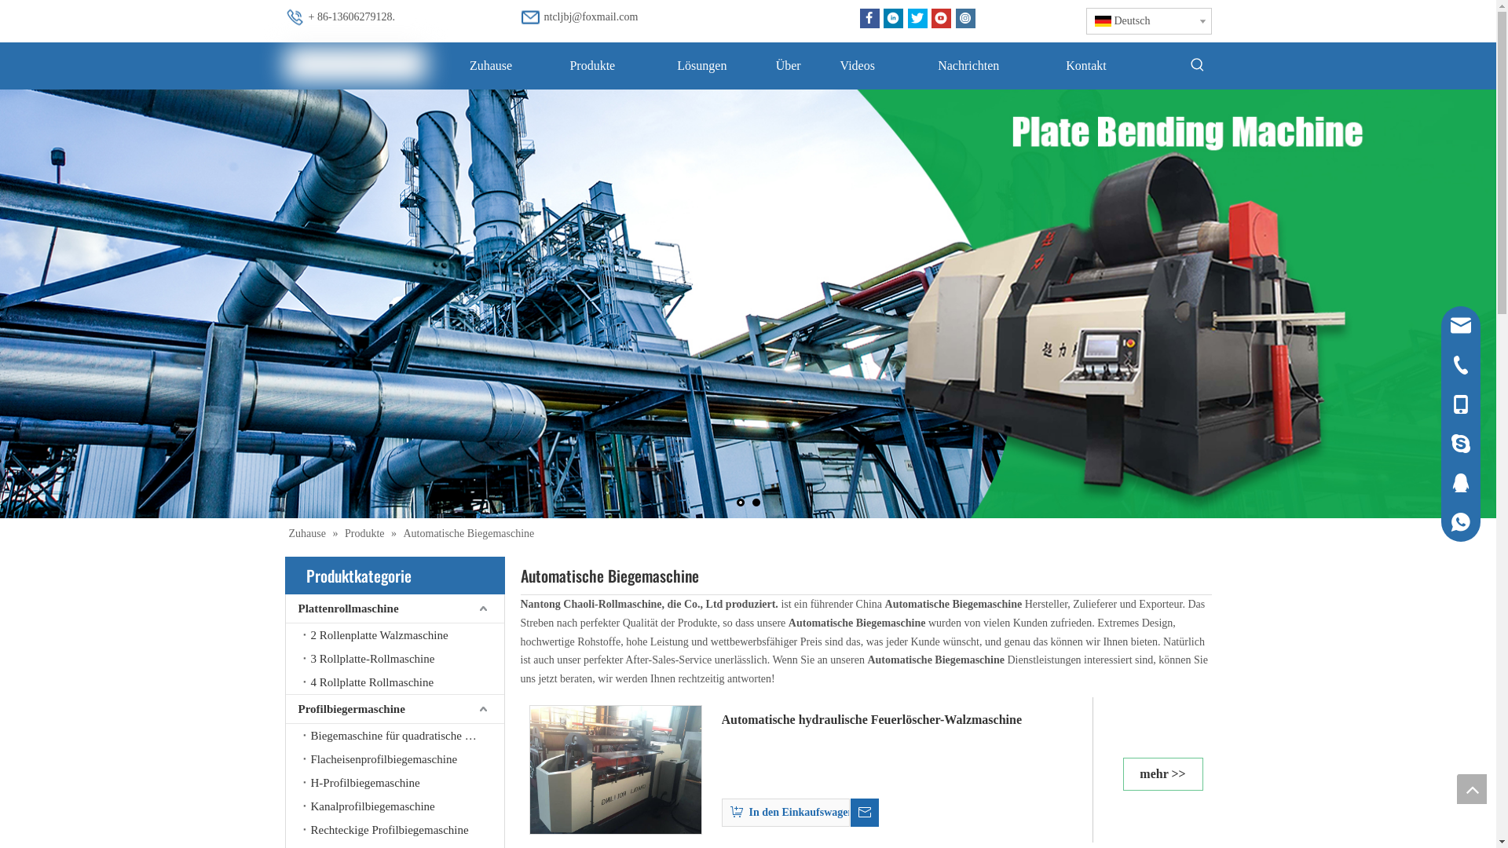  Describe the element at coordinates (964, 19) in the screenshot. I see `Instagram` at that location.